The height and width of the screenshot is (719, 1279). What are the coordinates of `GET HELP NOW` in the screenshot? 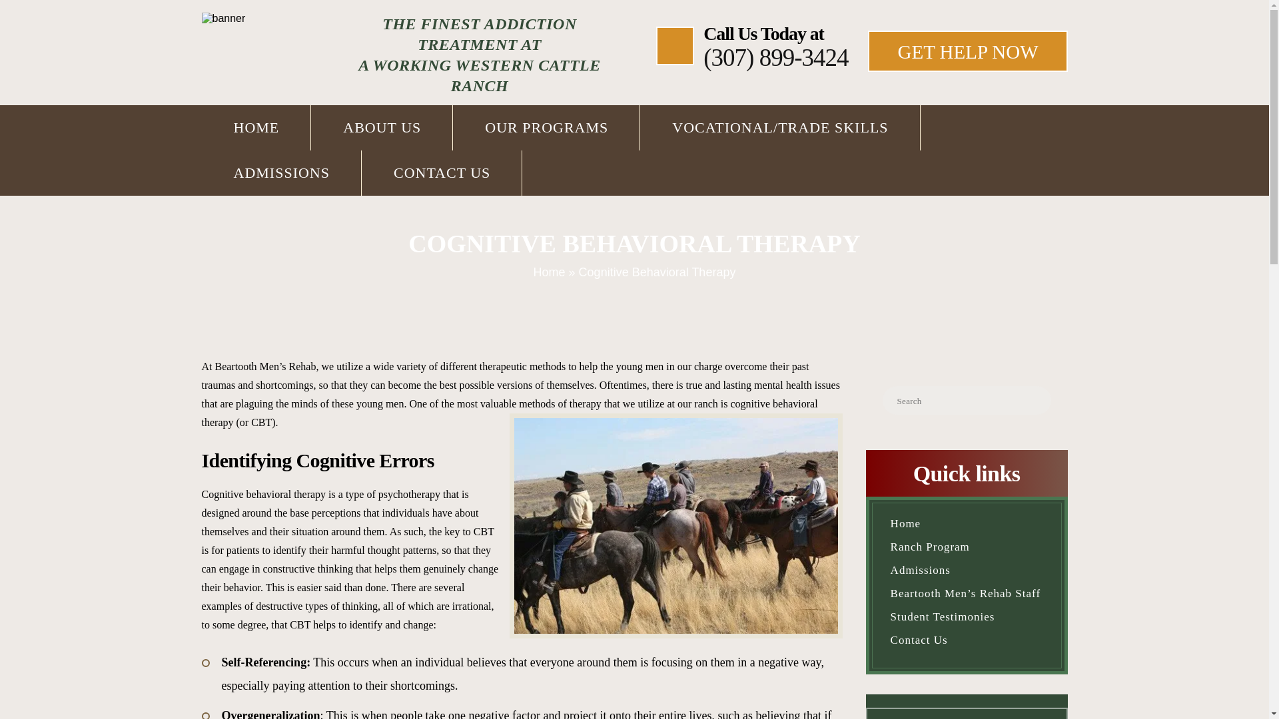 It's located at (967, 51).